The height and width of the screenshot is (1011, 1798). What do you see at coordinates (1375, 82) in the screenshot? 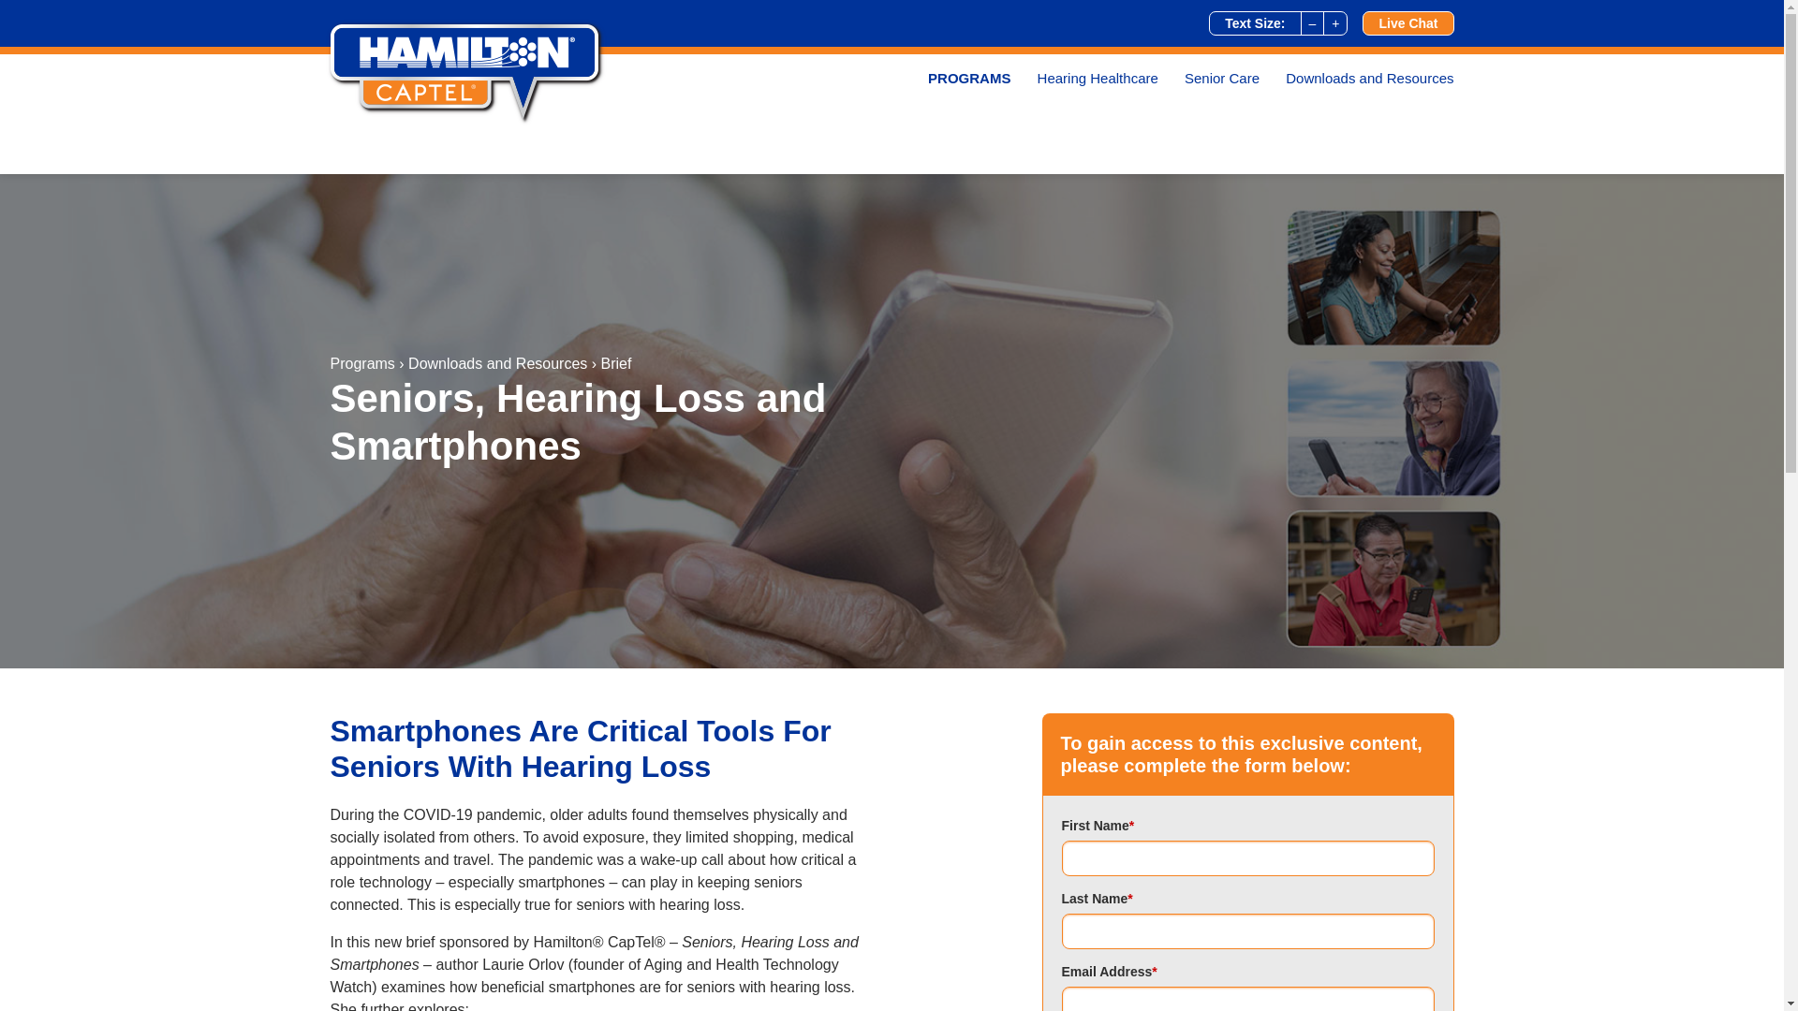
I see `Downloads and Resources` at bounding box center [1375, 82].